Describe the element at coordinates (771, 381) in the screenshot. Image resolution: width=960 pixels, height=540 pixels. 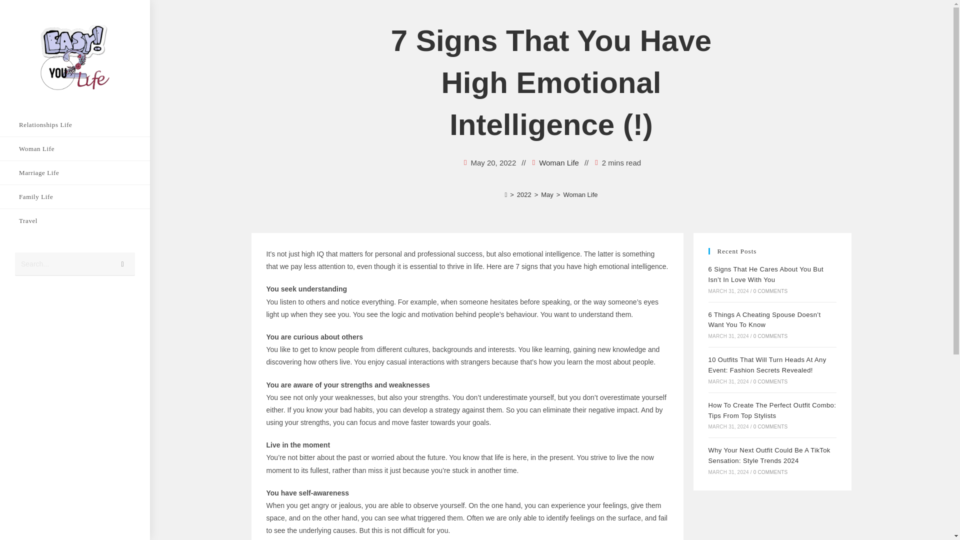
I see `0 COMMENTS` at that location.